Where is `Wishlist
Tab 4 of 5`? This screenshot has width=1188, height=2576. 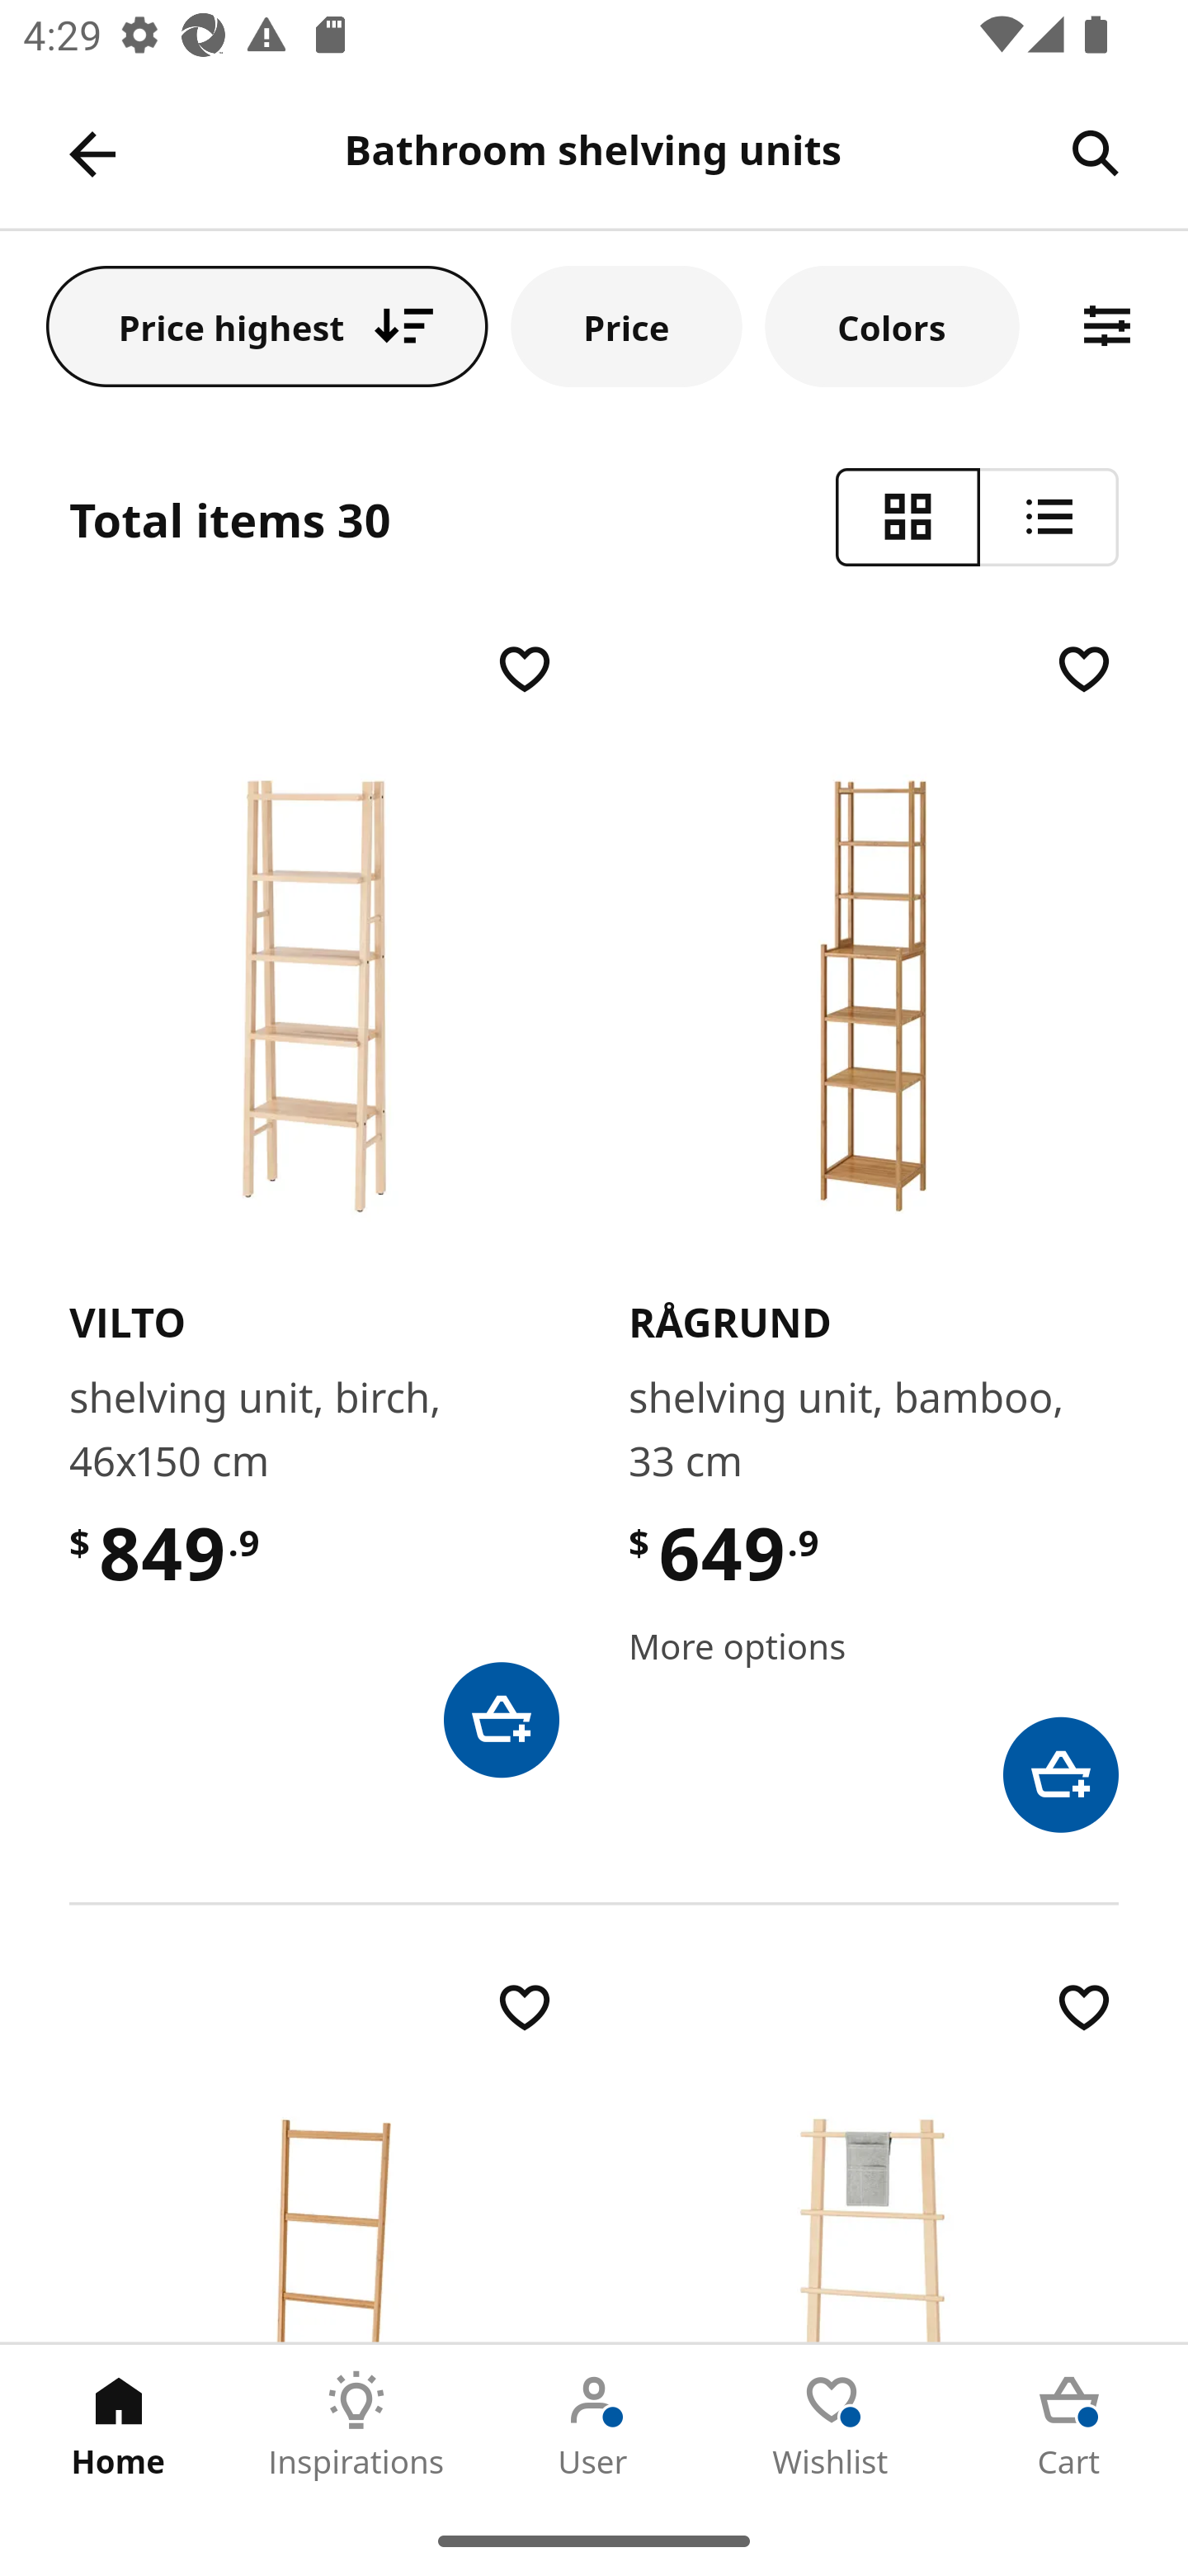 Wishlist
Tab 4 of 5 is located at coordinates (832, 2425).